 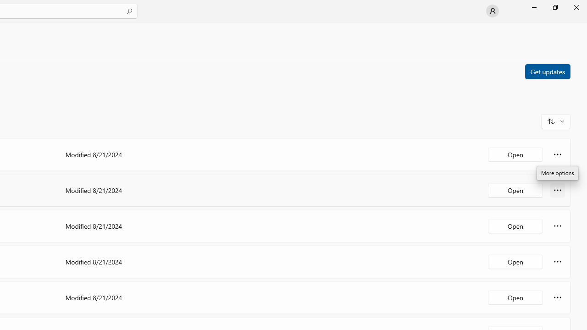 What do you see at coordinates (534, 7) in the screenshot?
I see `Minimize Microsoft Store` at bounding box center [534, 7].